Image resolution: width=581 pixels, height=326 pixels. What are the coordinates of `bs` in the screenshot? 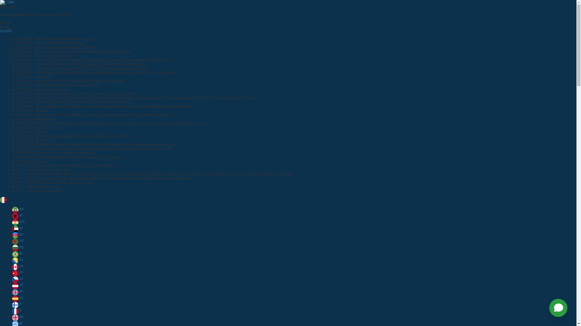 It's located at (18, 260).